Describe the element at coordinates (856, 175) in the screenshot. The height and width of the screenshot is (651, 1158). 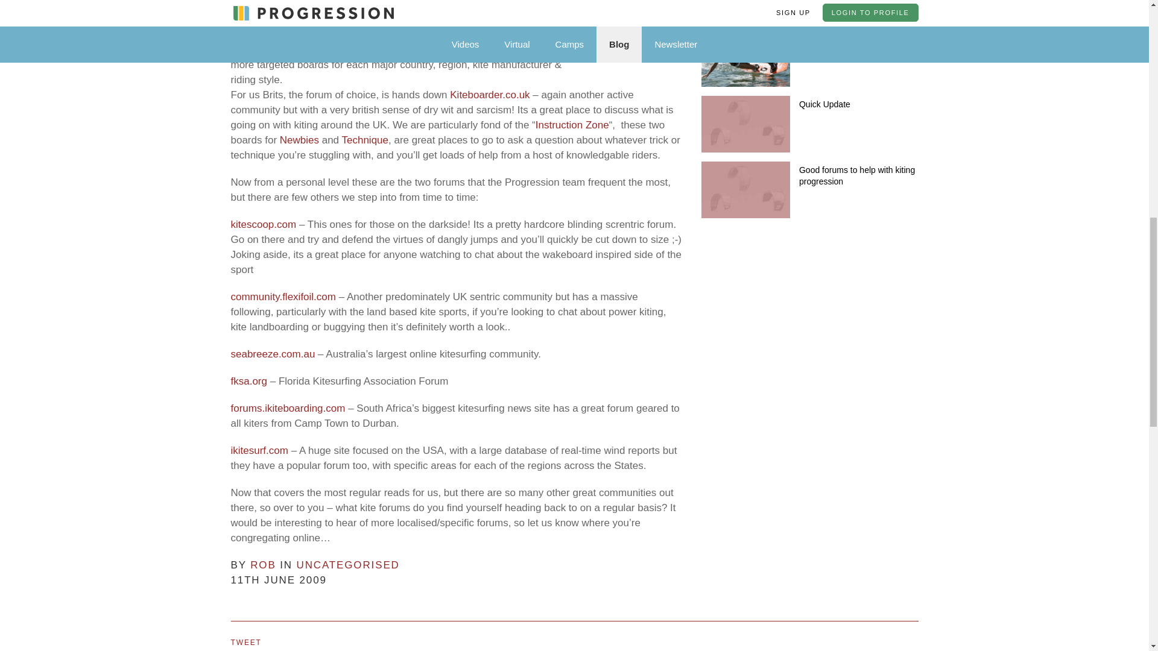
I see `Good forums to help with kiting progression` at that location.